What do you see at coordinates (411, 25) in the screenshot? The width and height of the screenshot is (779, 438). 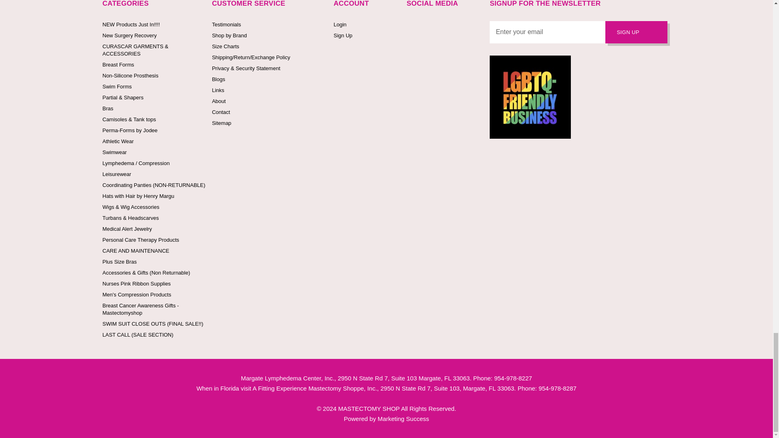 I see `Facebook` at bounding box center [411, 25].